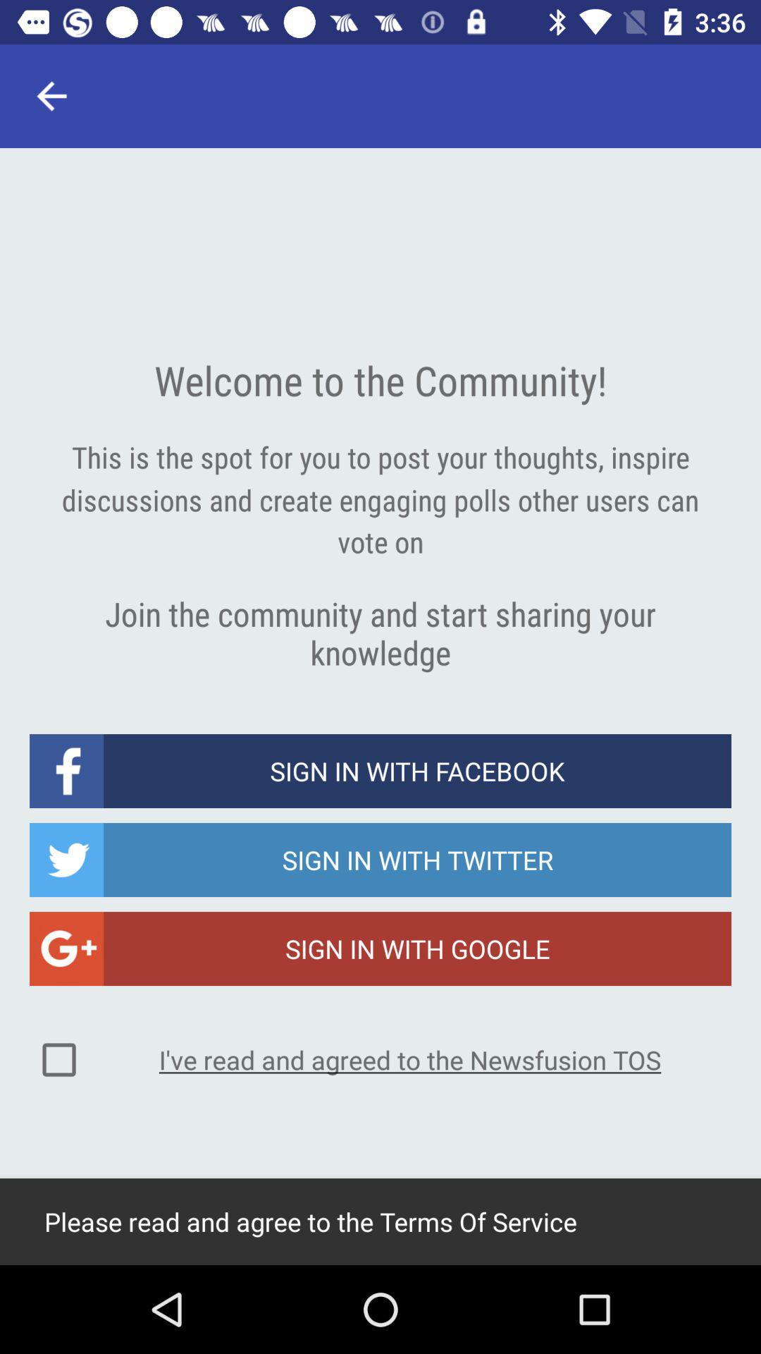 The height and width of the screenshot is (1354, 761). Describe the element at coordinates (51, 96) in the screenshot. I see `tap item at the top left corner` at that location.